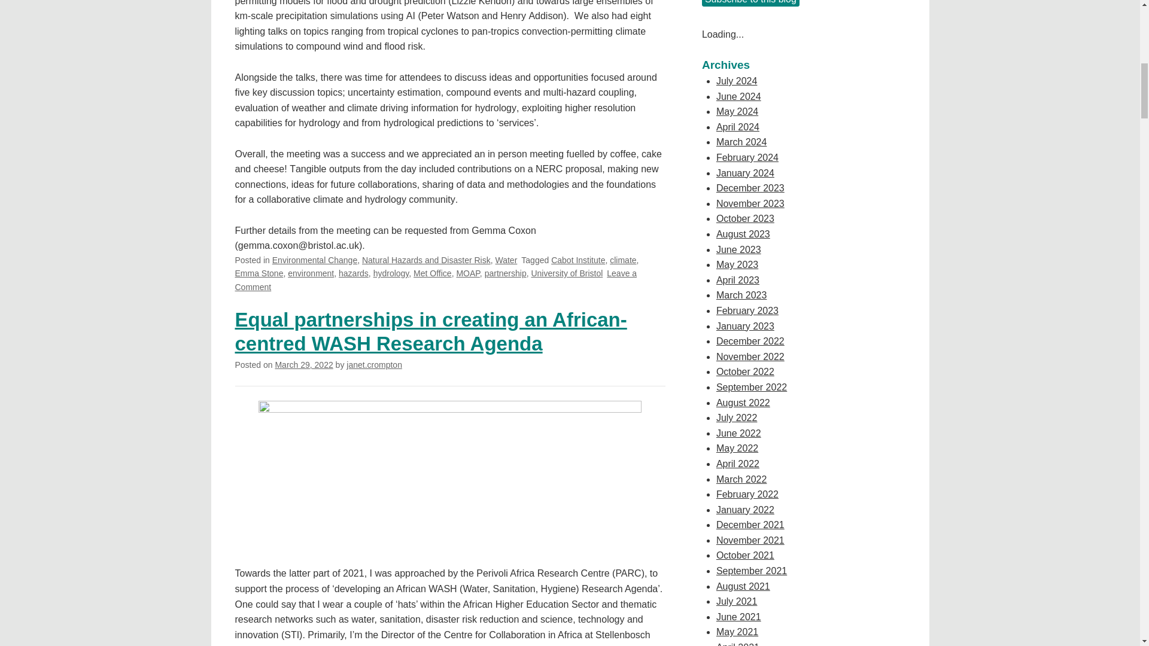 Image resolution: width=1149 pixels, height=646 pixels. Describe the element at coordinates (354, 273) in the screenshot. I see `hazards` at that location.